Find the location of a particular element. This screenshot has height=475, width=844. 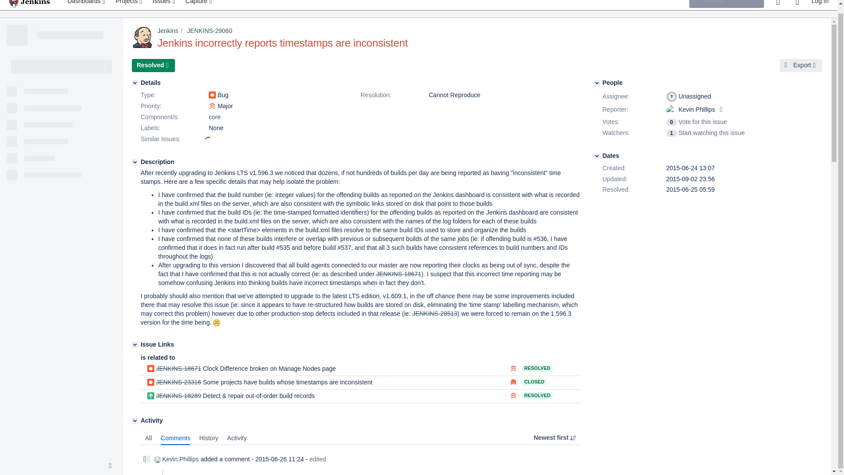

Export is located at coordinates (801, 65).